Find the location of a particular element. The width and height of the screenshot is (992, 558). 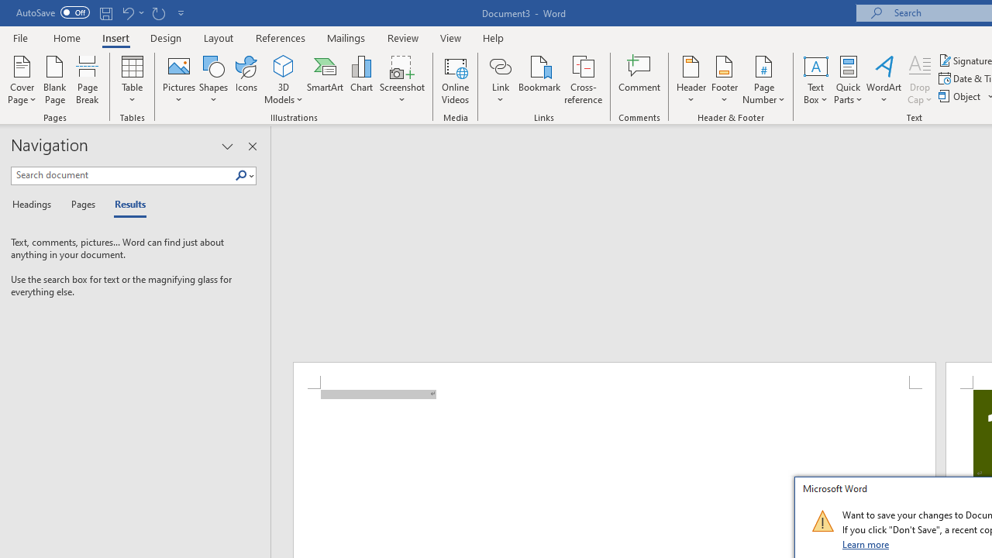

Headings is located at coordinates (35, 205).